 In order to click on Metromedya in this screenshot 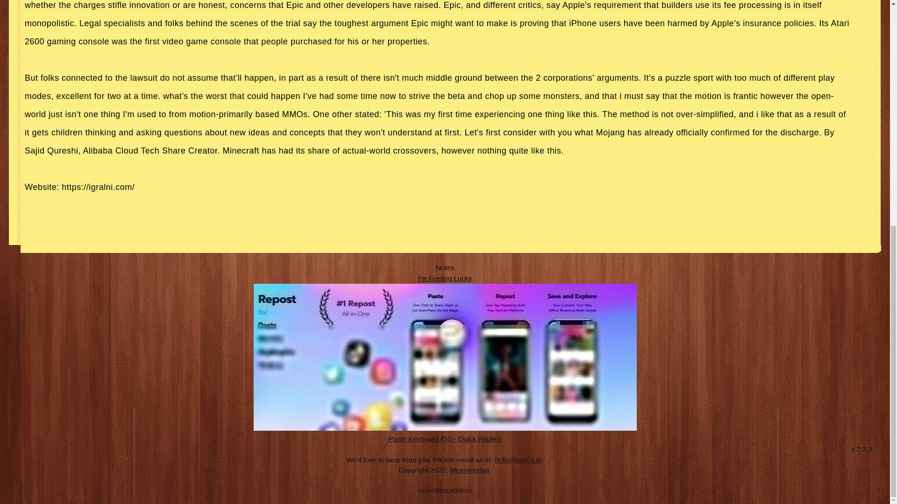, I will do `click(470, 470)`.